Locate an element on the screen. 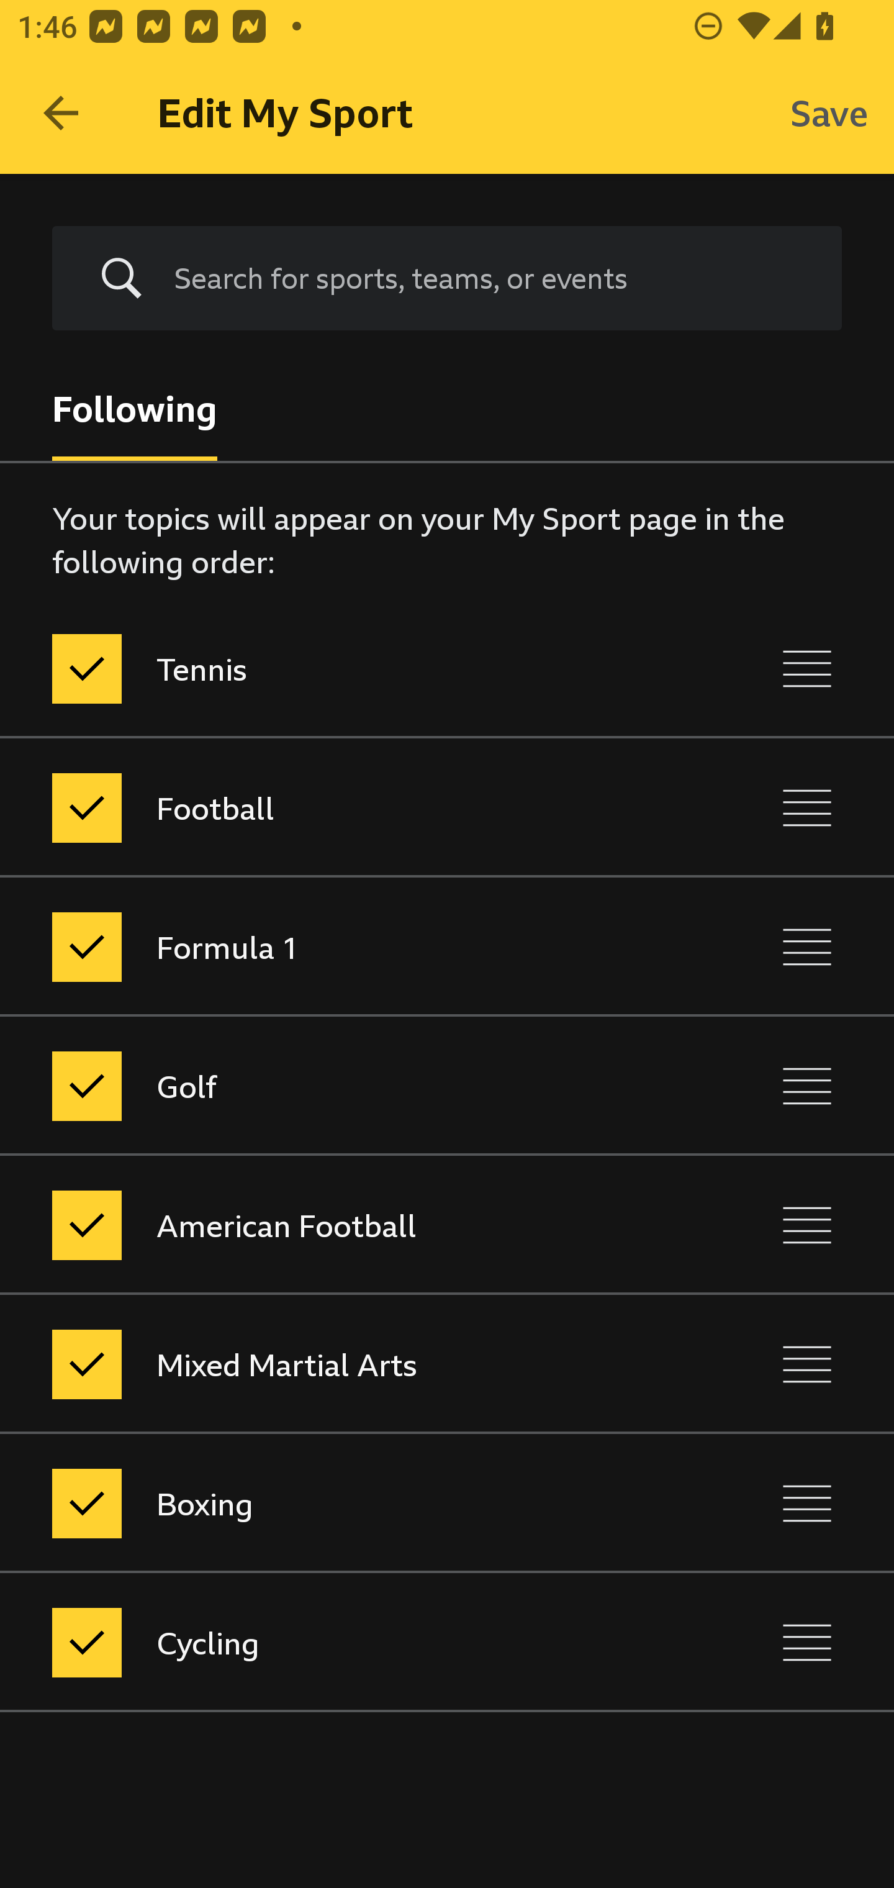 Image resolution: width=894 pixels, height=1888 pixels. Reorder Tennis is located at coordinates (807, 668).